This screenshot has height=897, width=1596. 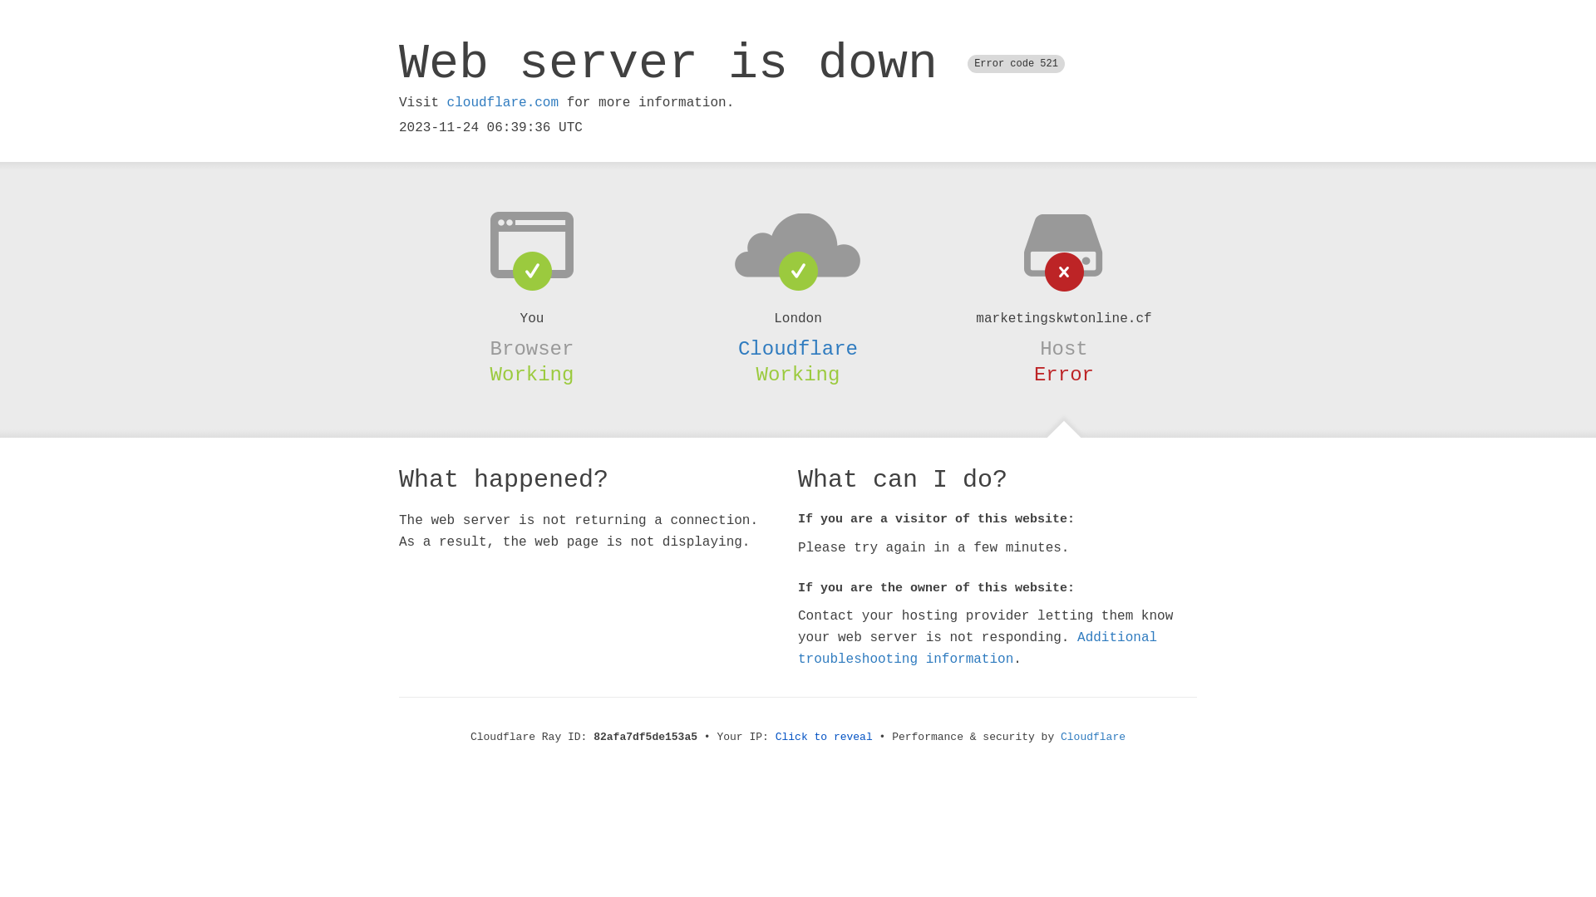 I want to click on Cloudflare, so click(x=798, y=349).